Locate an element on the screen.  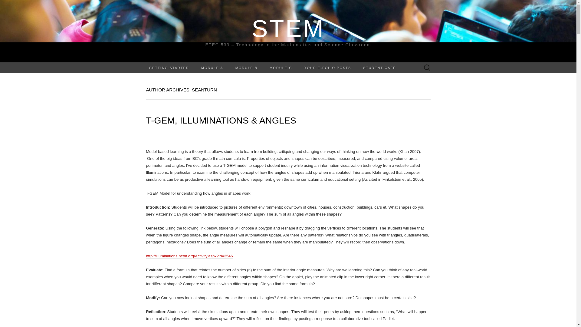
MODULE C is located at coordinates (281, 68).